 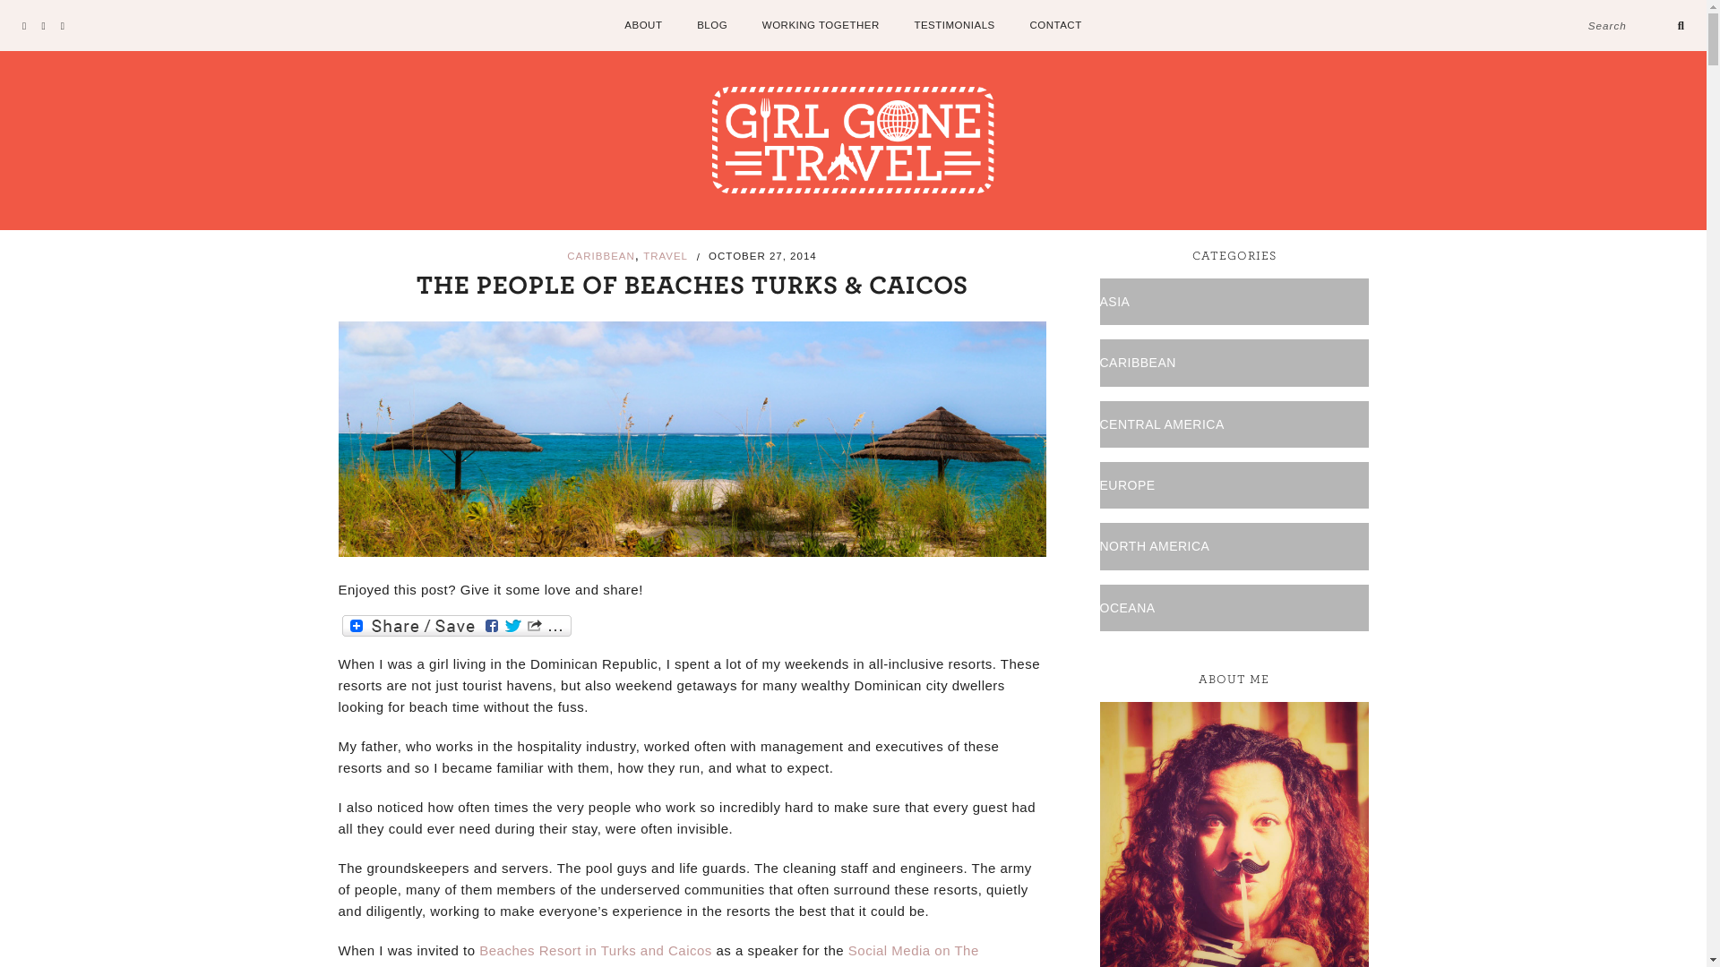 What do you see at coordinates (821, 24) in the screenshot?
I see `WORKING TOGETHER` at bounding box center [821, 24].